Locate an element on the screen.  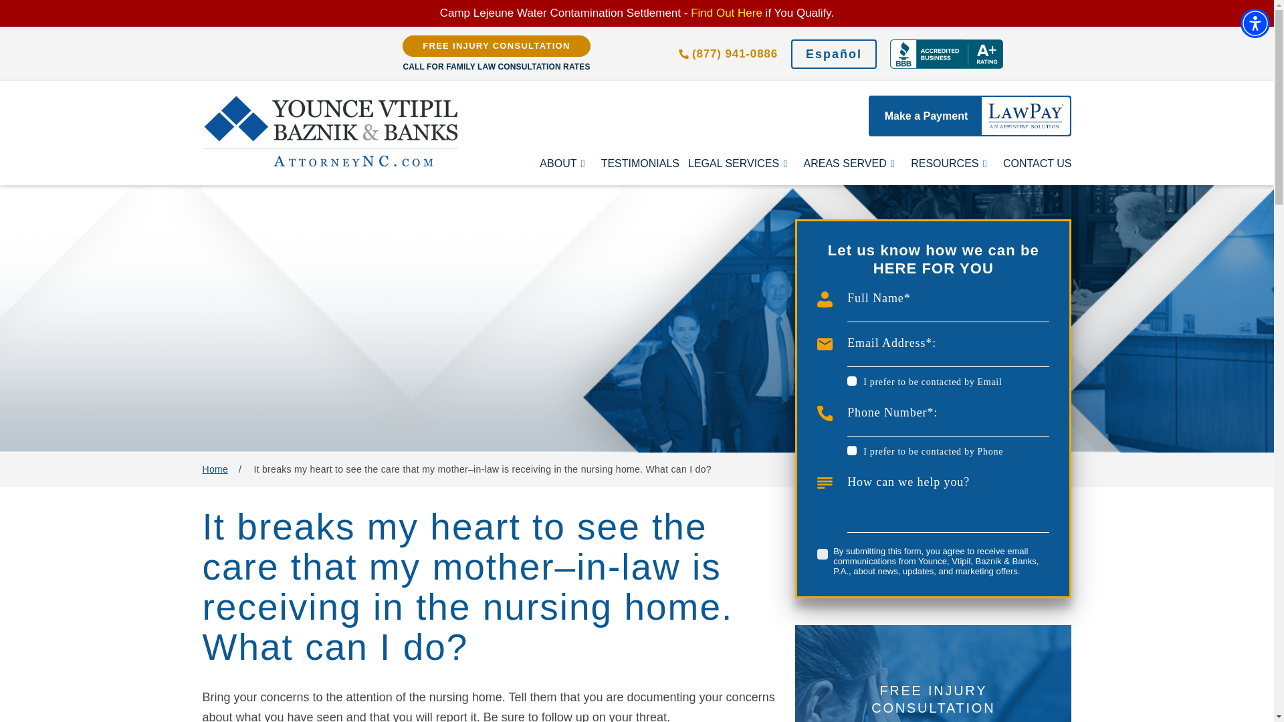
AREAS SERVED is located at coordinates (853, 163).